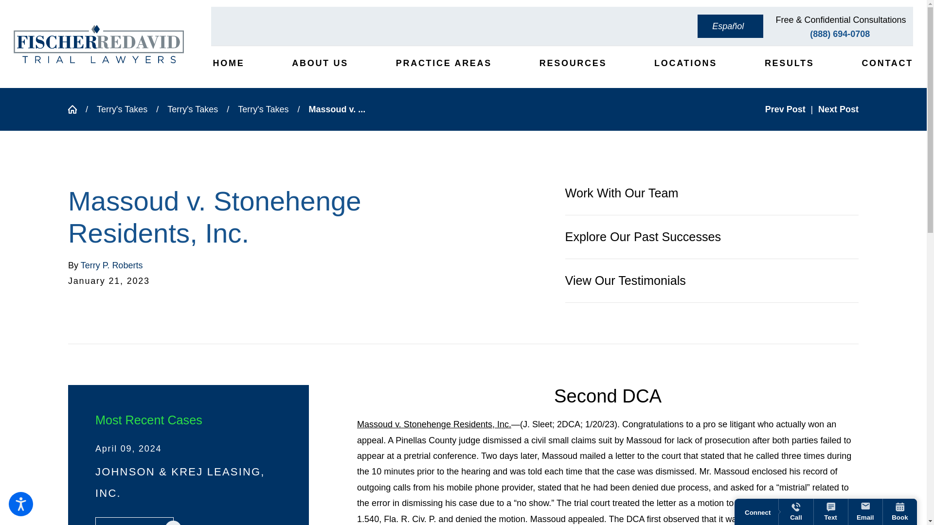  Describe the element at coordinates (77, 109) in the screenshot. I see `Go Home` at that location.